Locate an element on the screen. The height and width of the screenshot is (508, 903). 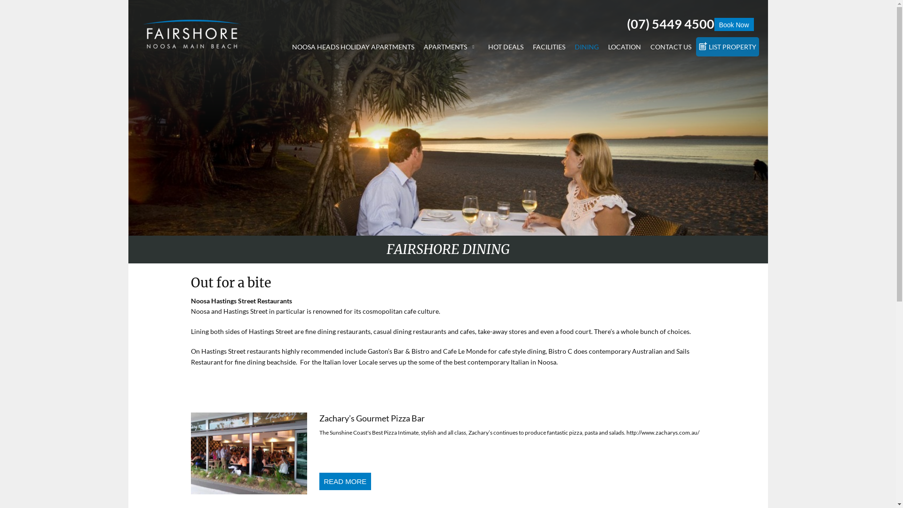
NOOSA HEADS HOLIDAY APARTMENTS is located at coordinates (353, 47).